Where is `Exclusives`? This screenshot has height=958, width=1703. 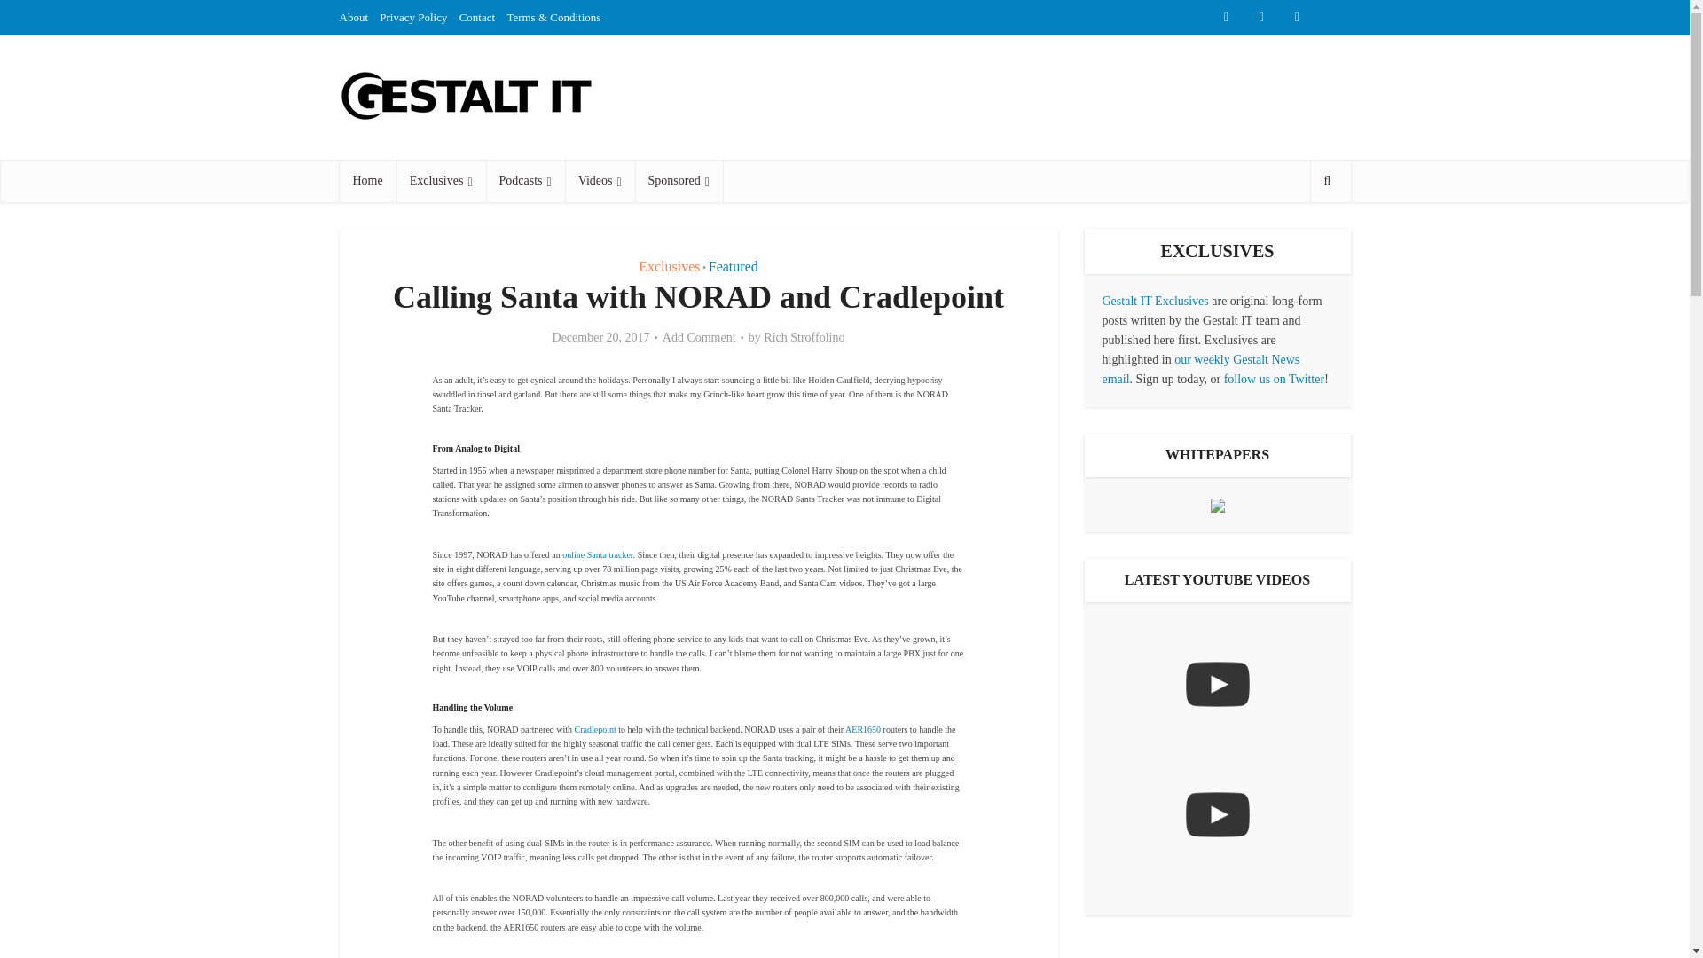
Exclusives is located at coordinates (441, 181).